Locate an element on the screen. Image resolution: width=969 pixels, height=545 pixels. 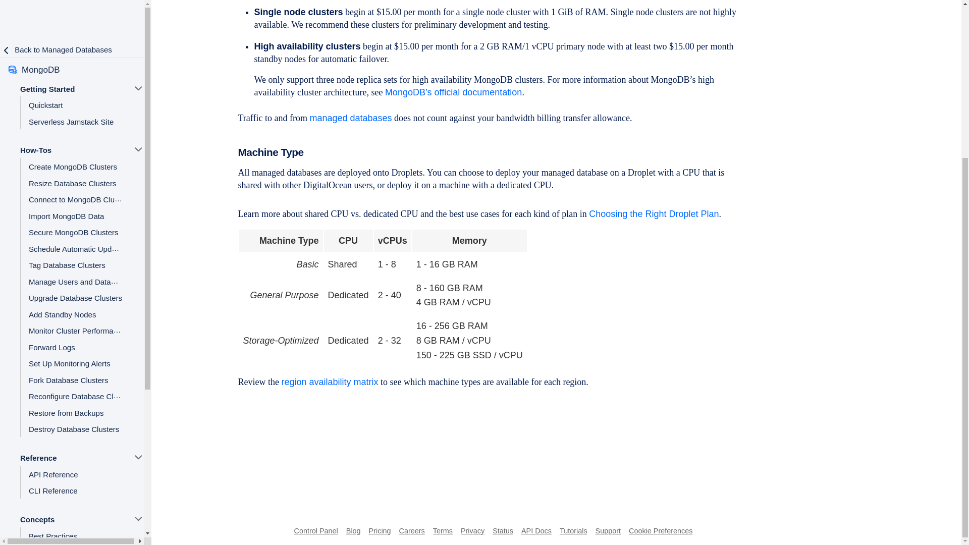
Import MongoDB Data is located at coordinates (75, 4).